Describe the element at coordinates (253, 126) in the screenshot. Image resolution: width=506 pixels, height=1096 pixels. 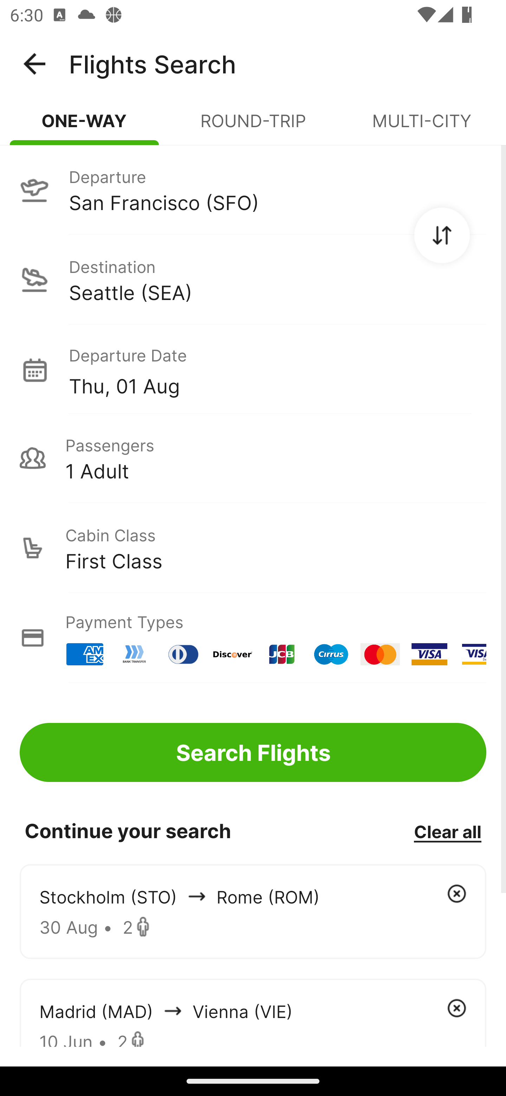
I see `ROUND-TRIP` at that location.